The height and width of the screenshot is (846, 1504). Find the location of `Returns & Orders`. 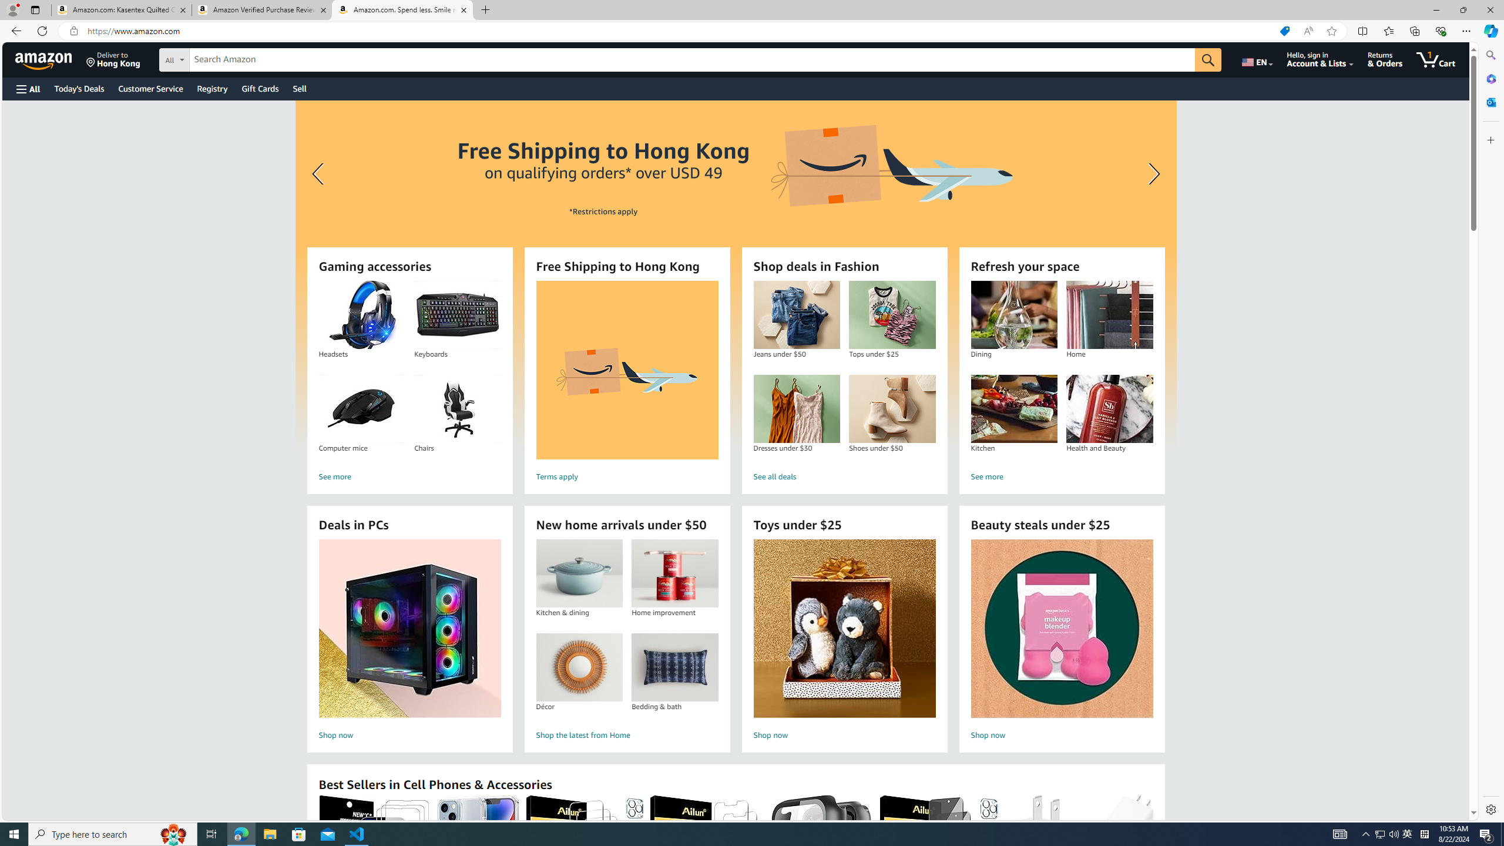

Returns & Orders is located at coordinates (1385, 59).